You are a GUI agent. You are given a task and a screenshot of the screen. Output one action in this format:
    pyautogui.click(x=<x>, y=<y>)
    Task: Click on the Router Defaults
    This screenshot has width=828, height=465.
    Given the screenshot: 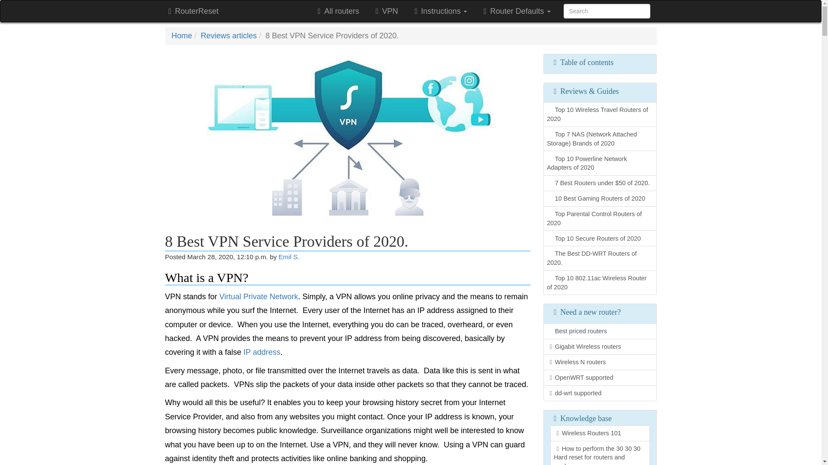 What is the action you would take?
    pyautogui.click(x=515, y=11)
    